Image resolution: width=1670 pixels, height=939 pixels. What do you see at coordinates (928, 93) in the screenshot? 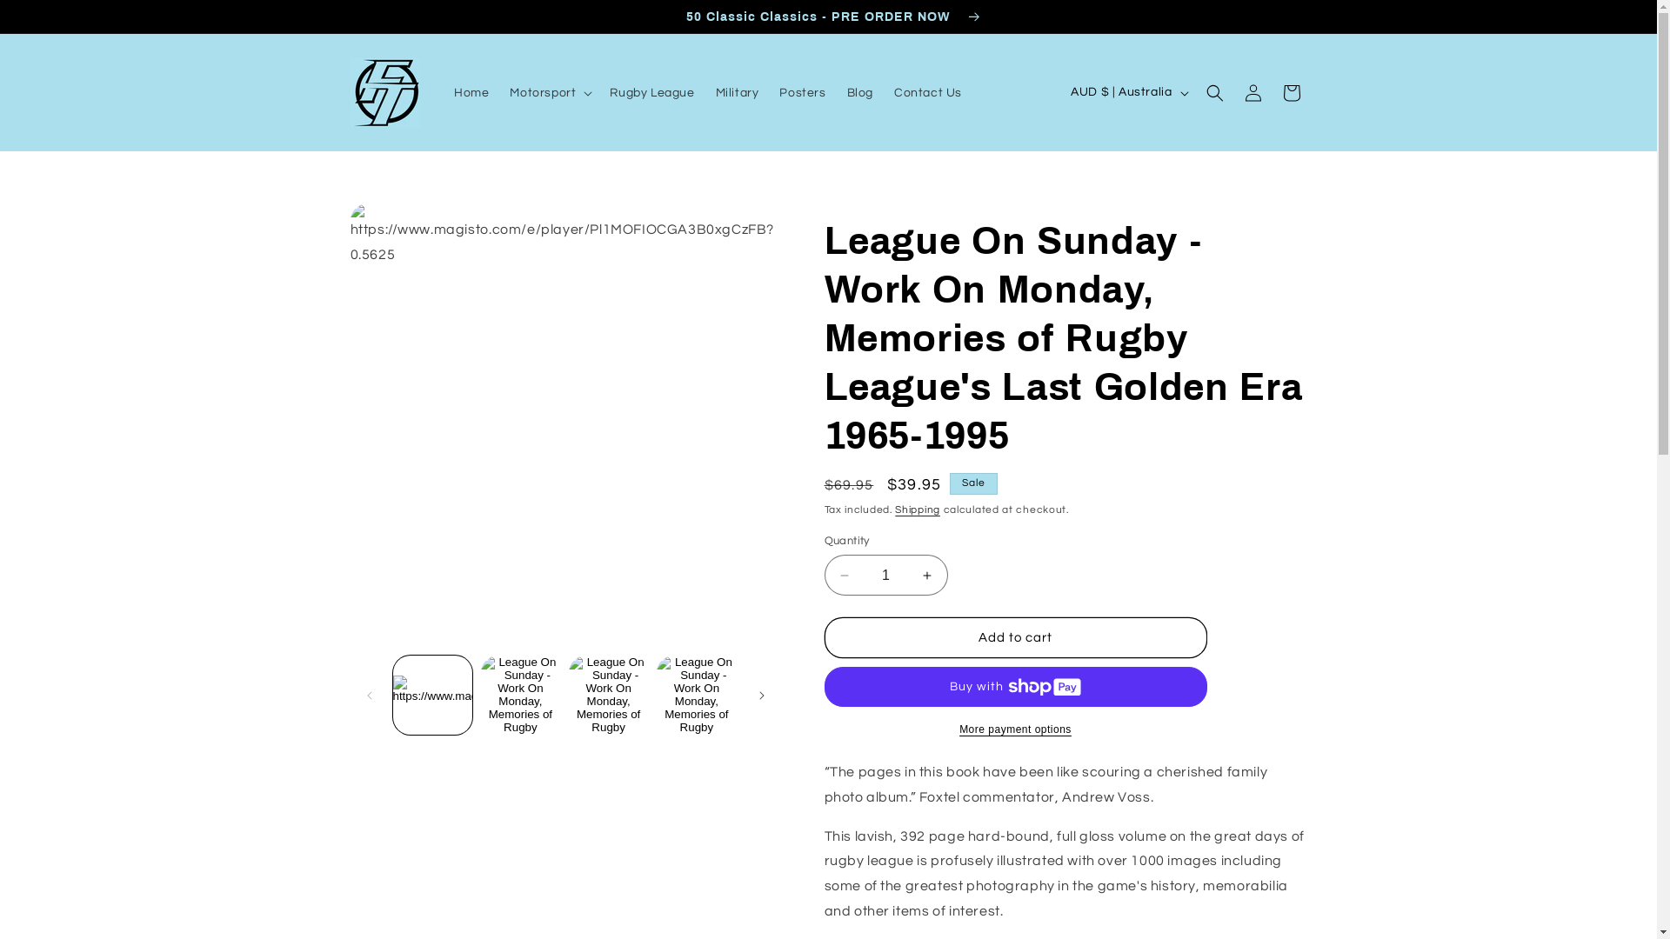
I see `Contact Us` at bounding box center [928, 93].